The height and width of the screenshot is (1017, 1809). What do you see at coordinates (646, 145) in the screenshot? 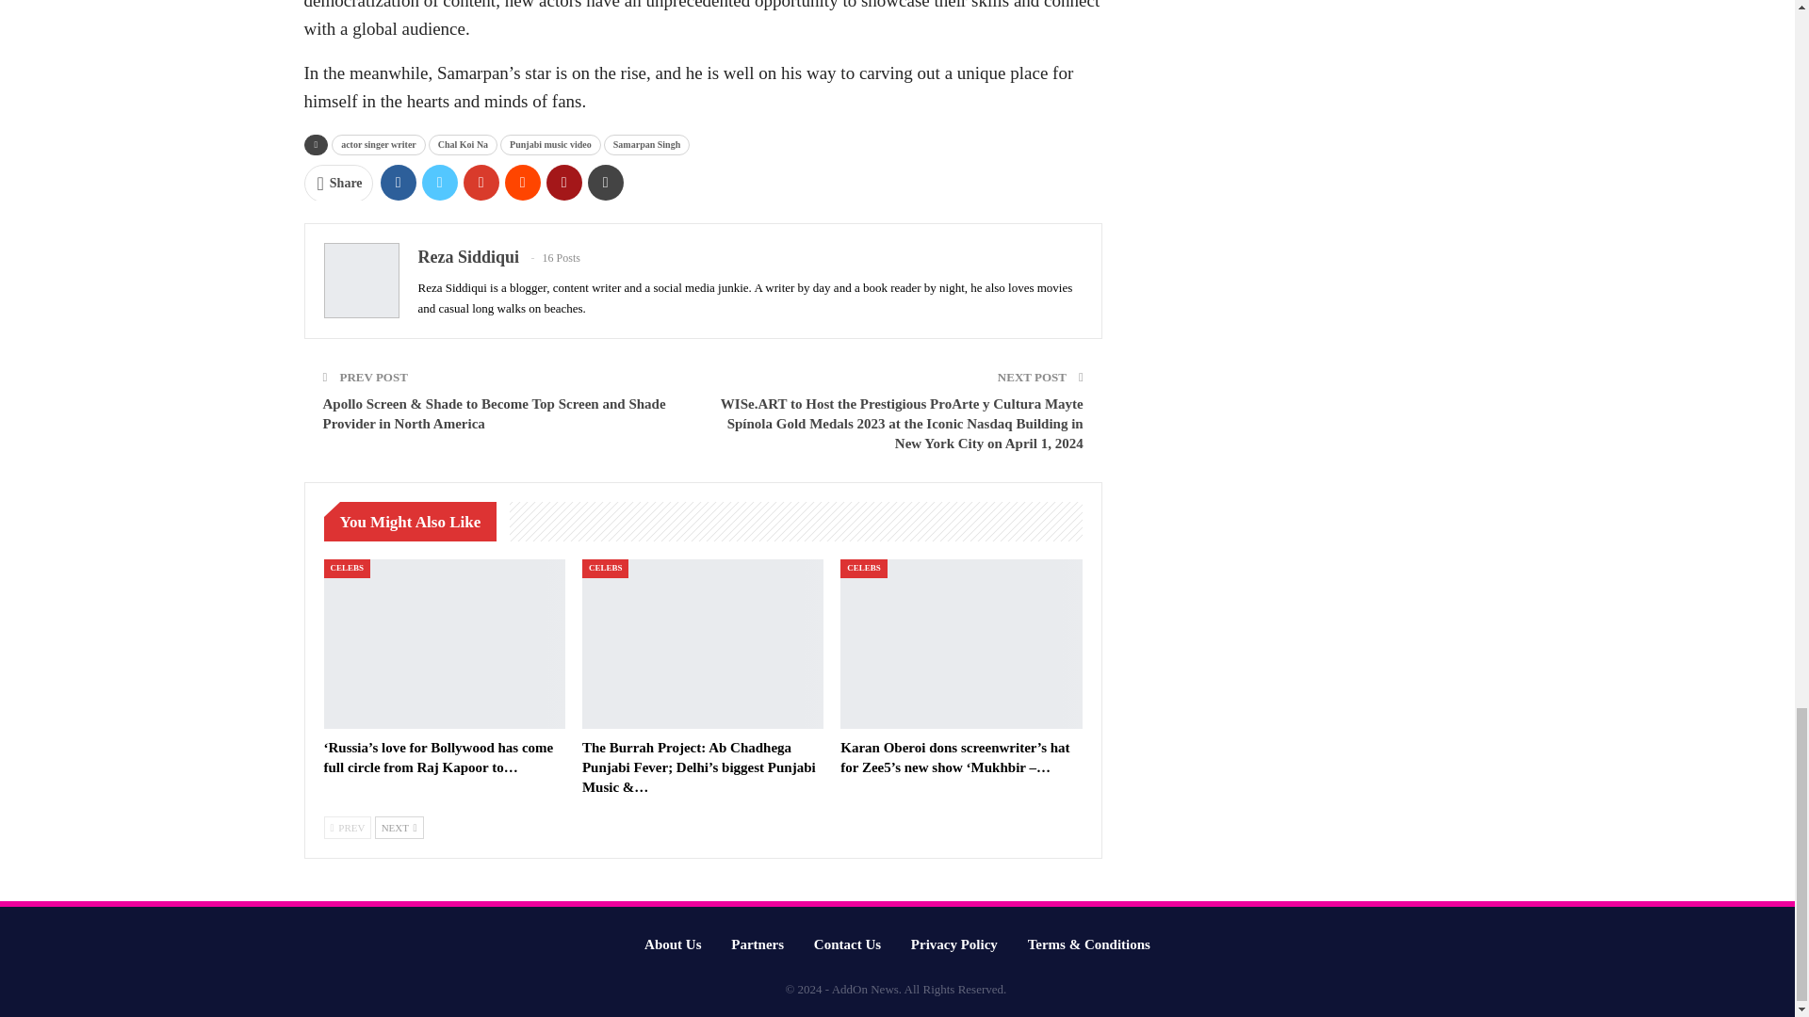
I see `Samarpan Singh` at bounding box center [646, 145].